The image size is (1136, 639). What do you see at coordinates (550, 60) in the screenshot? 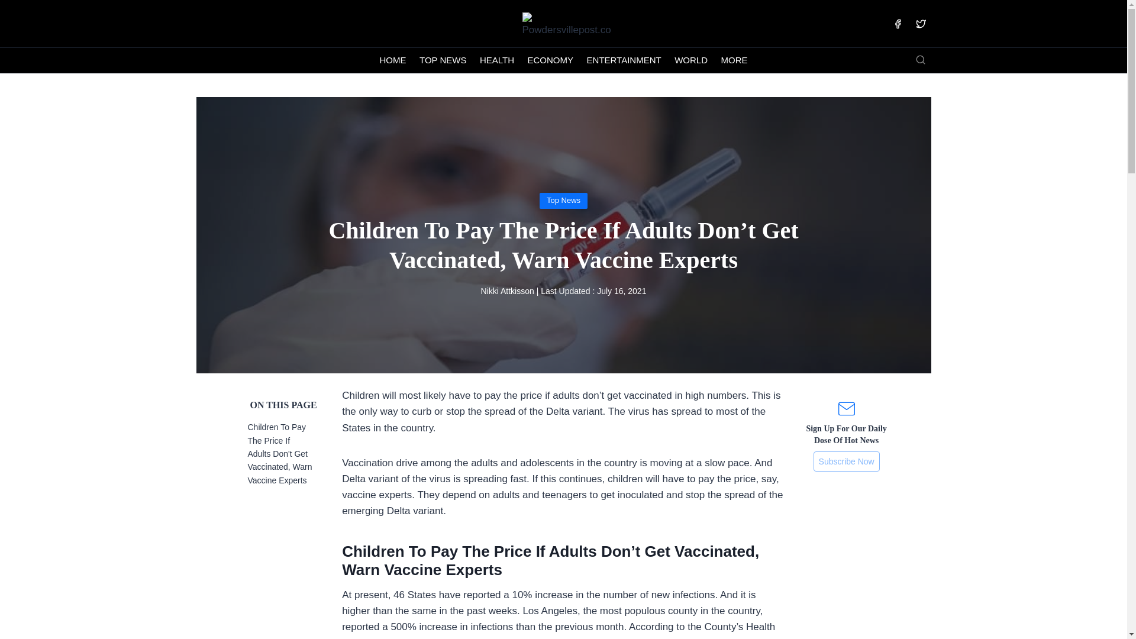
I see `ECONOMY` at bounding box center [550, 60].